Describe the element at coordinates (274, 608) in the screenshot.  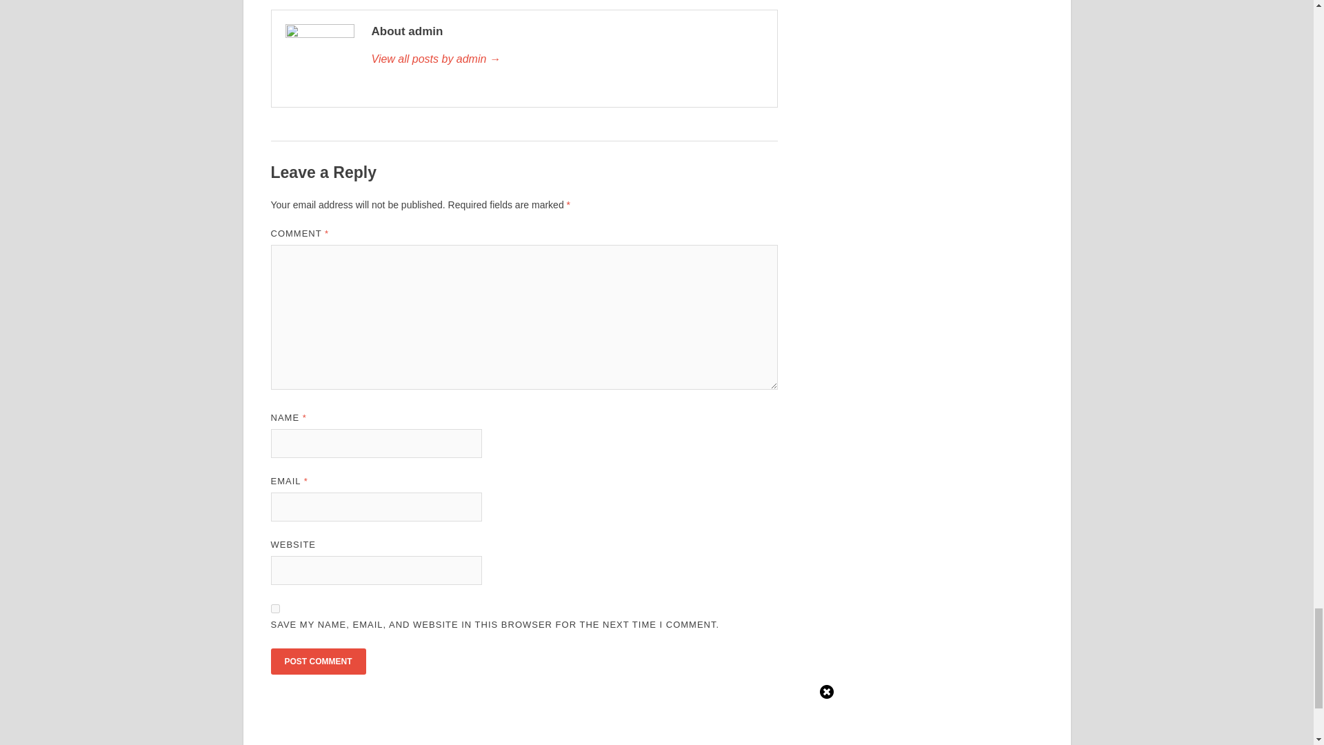
I see `yes` at that location.